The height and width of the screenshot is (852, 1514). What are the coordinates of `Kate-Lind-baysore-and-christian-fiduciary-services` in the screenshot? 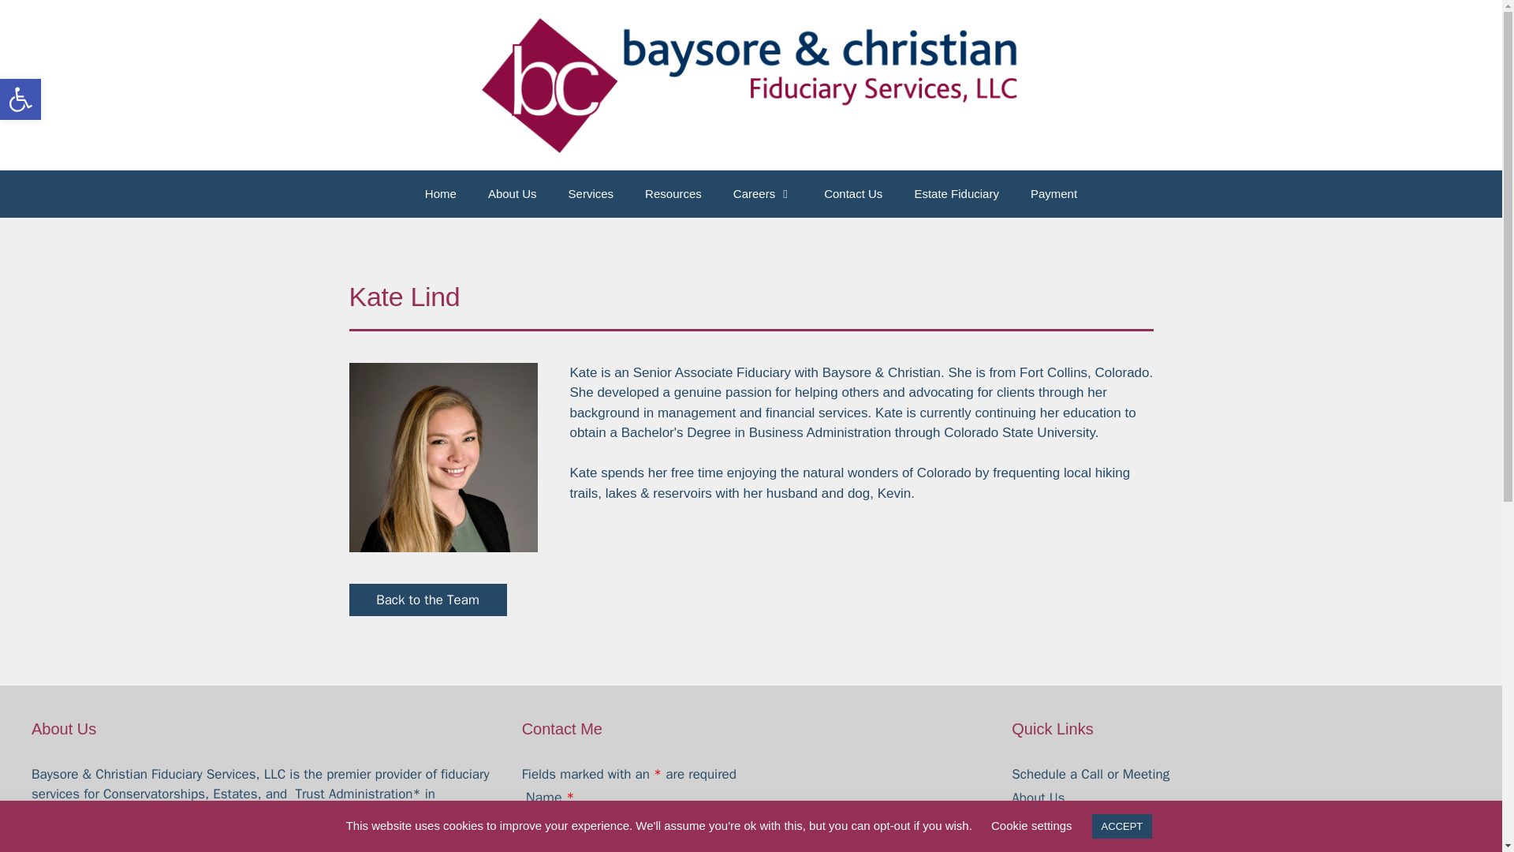 It's located at (442, 458).